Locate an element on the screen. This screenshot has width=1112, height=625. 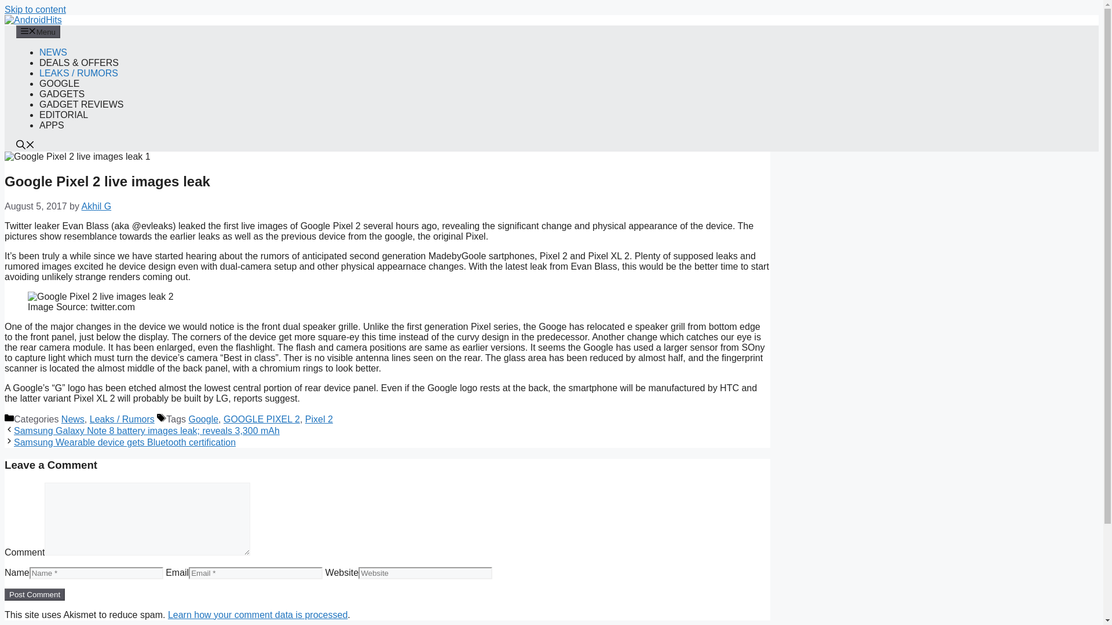
GOOGLE is located at coordinates (59, 83).